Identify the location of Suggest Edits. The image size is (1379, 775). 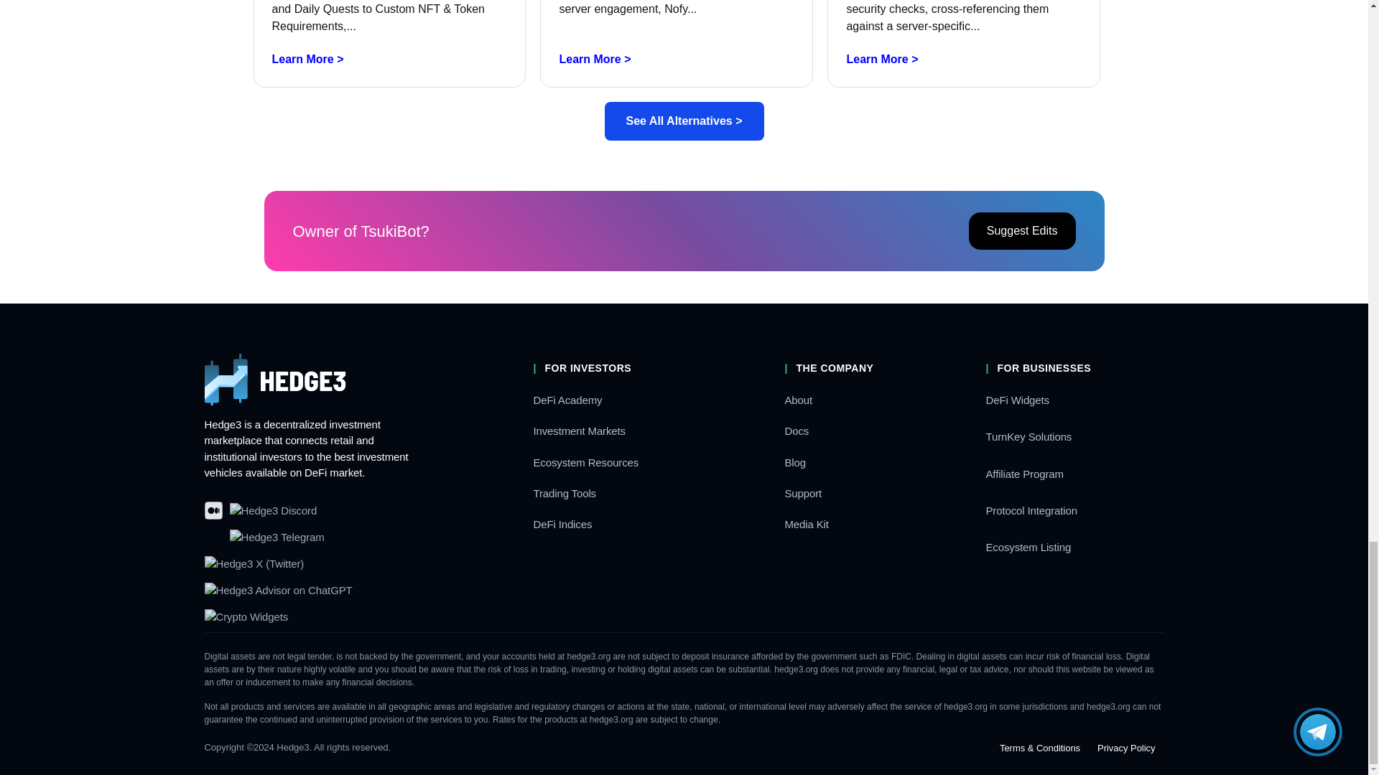
(1022, 230).